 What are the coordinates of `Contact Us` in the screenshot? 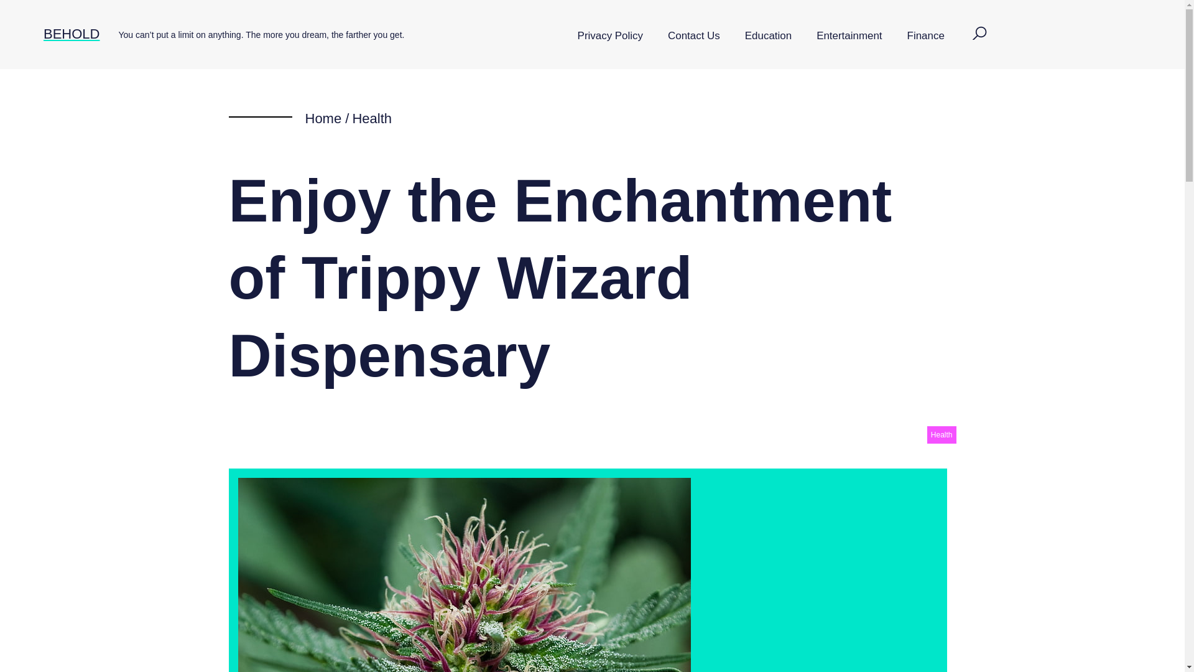 It's located at (694, 36).